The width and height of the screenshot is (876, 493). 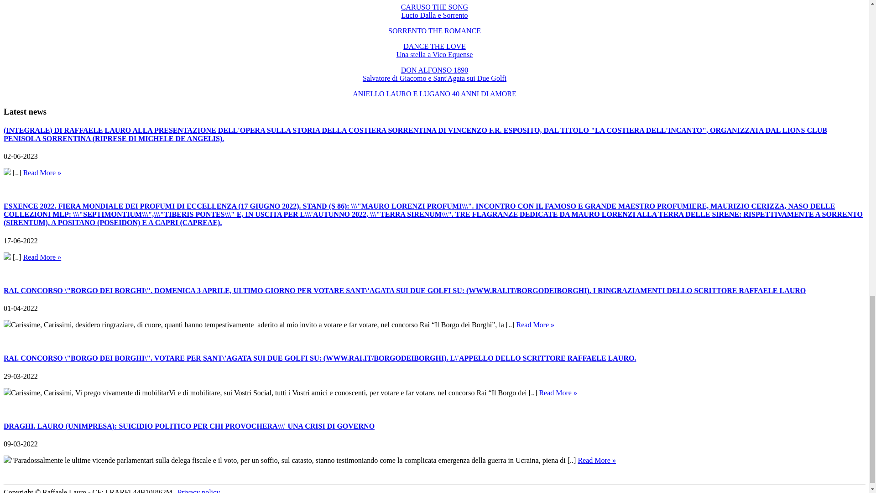 I want to click on SORRENTO THE ROMANCE, so click(x=434, y=50).